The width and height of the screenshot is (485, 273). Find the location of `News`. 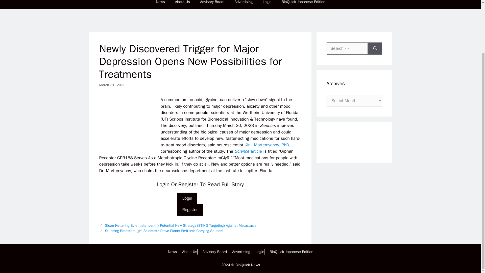

News is located at coordinates (160, 5).